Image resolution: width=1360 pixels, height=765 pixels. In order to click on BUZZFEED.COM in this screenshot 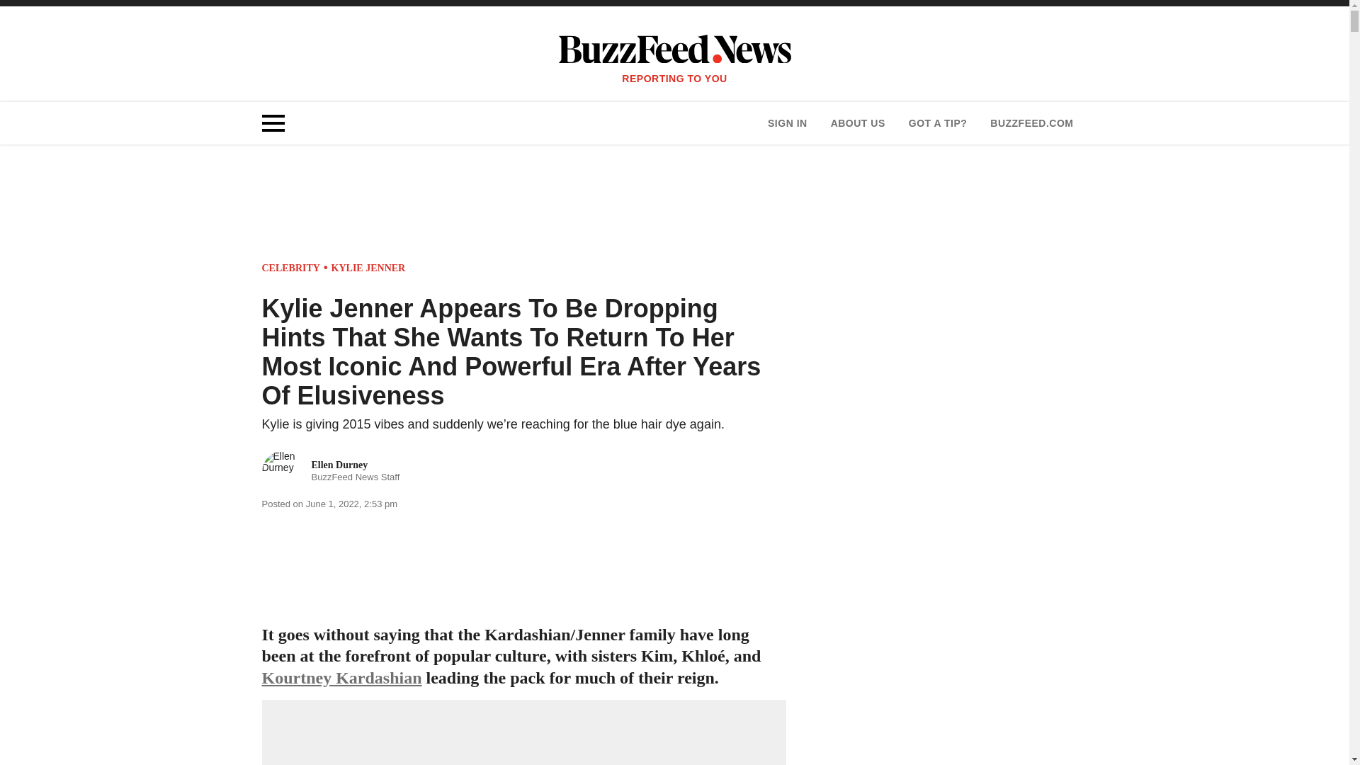, I will do `click(331, 472)`.